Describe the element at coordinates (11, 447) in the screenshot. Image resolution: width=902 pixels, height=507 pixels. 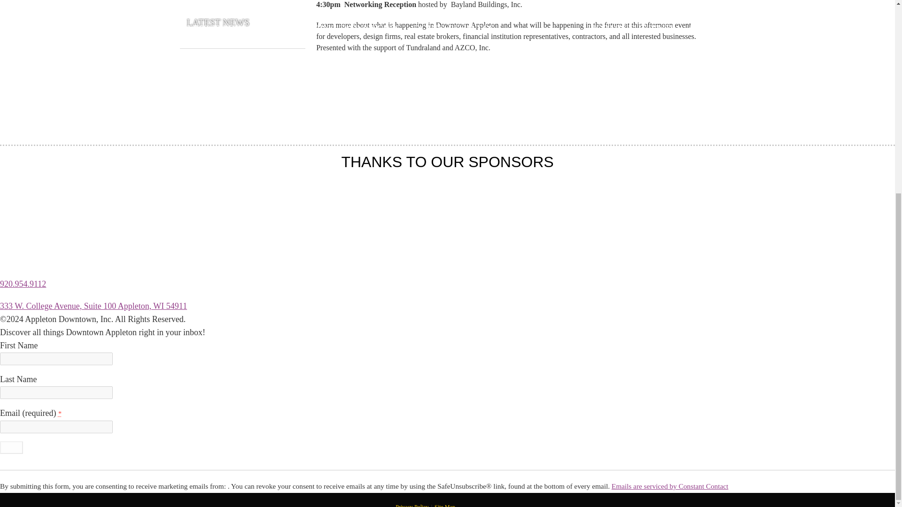
I see `GO!` at that location.